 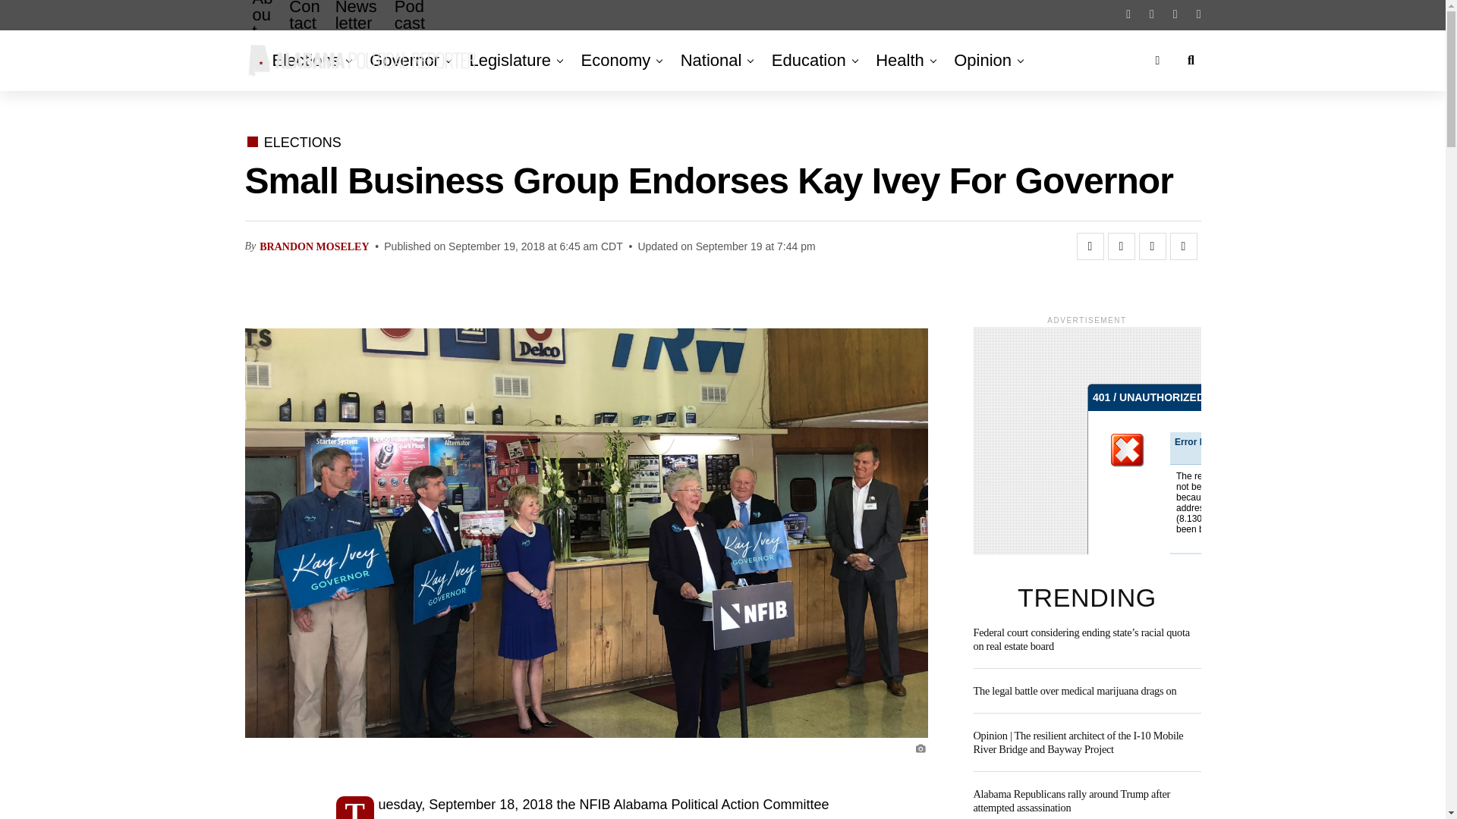 I want to click on Governor, so click(x=404, y=60).